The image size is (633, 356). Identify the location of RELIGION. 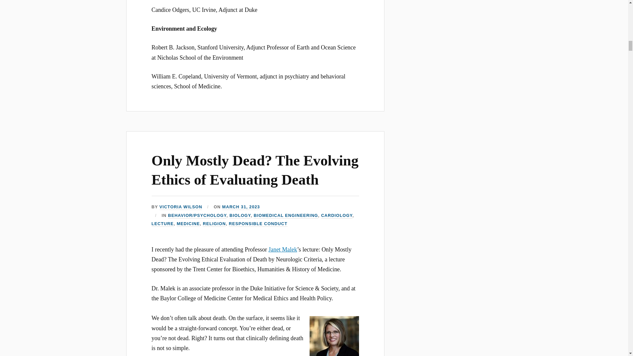
(214, 223).